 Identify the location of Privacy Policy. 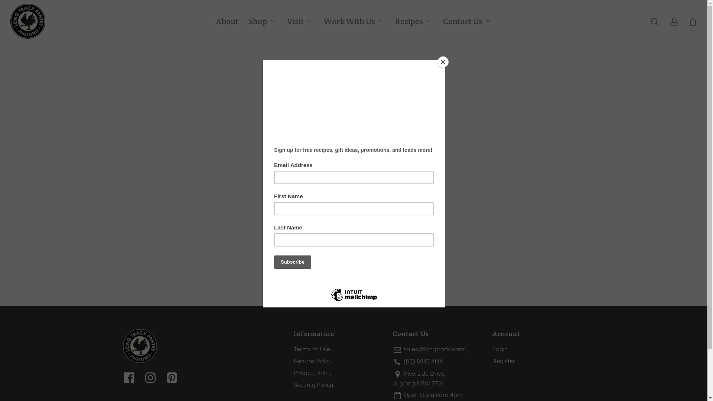
(339, 373).